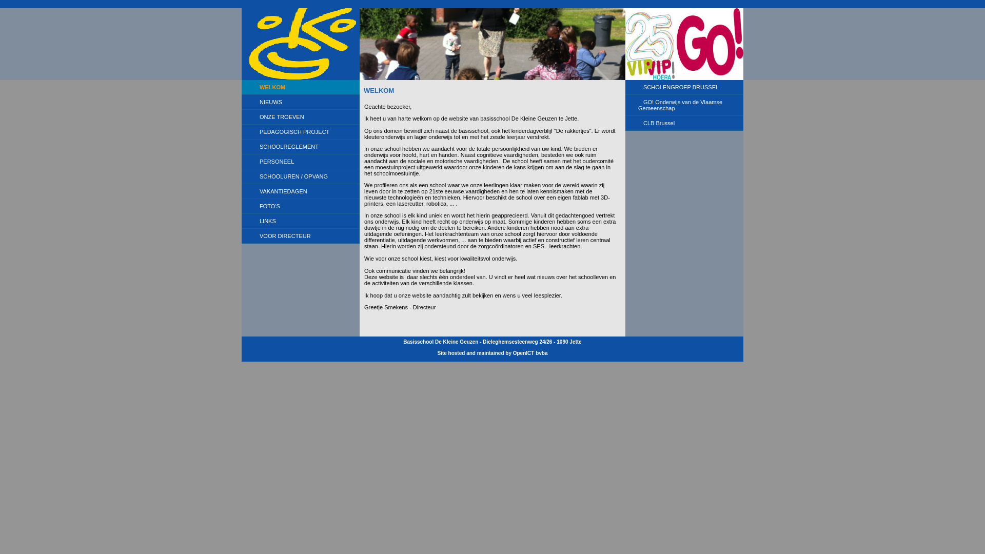 The height and width of the screenshot is (554, 985). I want to click on VOOR DIRECTEUR, so click(301, 236).